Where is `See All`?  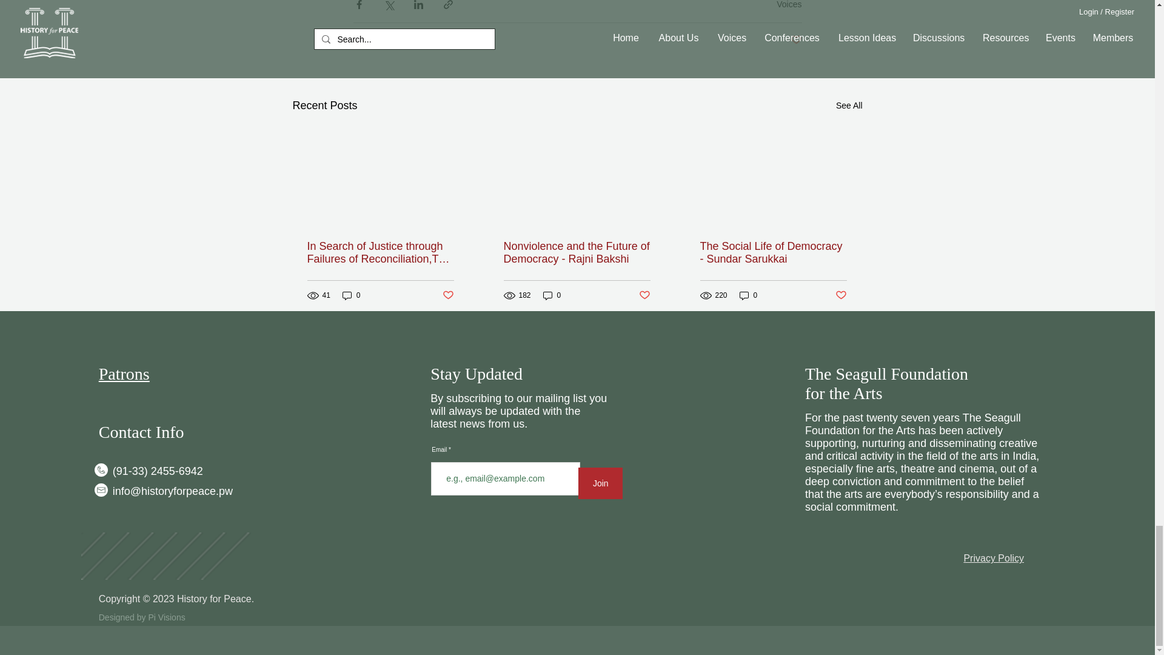
See All is located at coordinates (849, 106).